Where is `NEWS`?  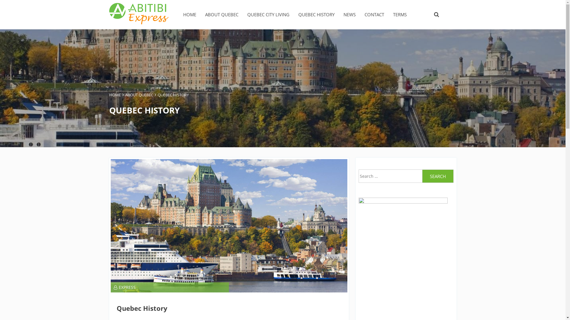 NEWS is located at coordinates (349, 15).